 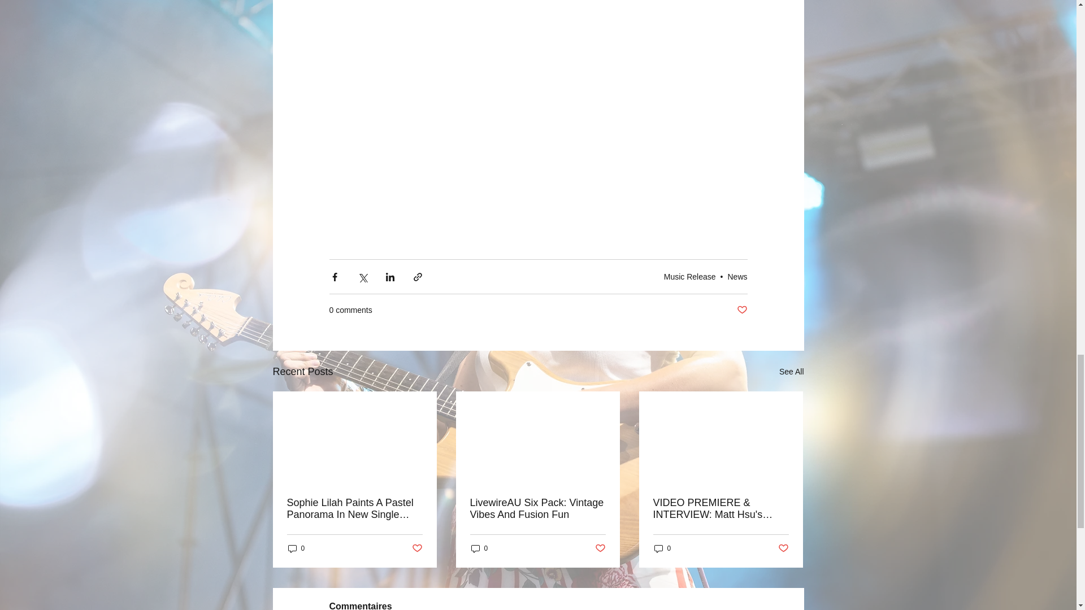 I want to click on 0, so click(x=662, y=548).